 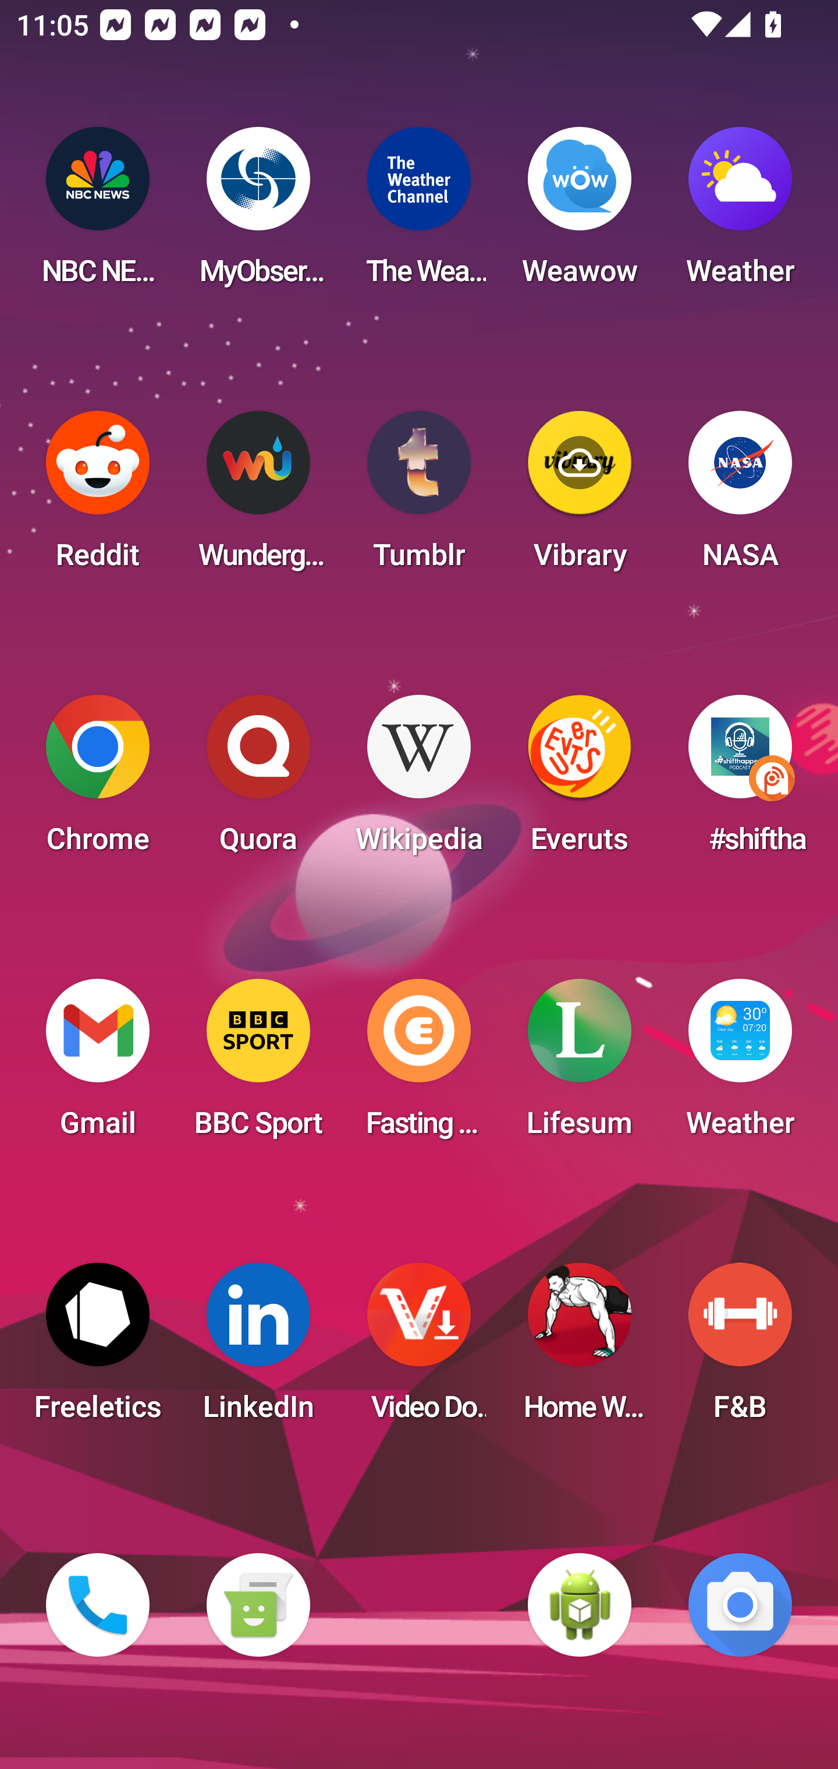 I want to click on Weawow, so click(x=580, y=213).